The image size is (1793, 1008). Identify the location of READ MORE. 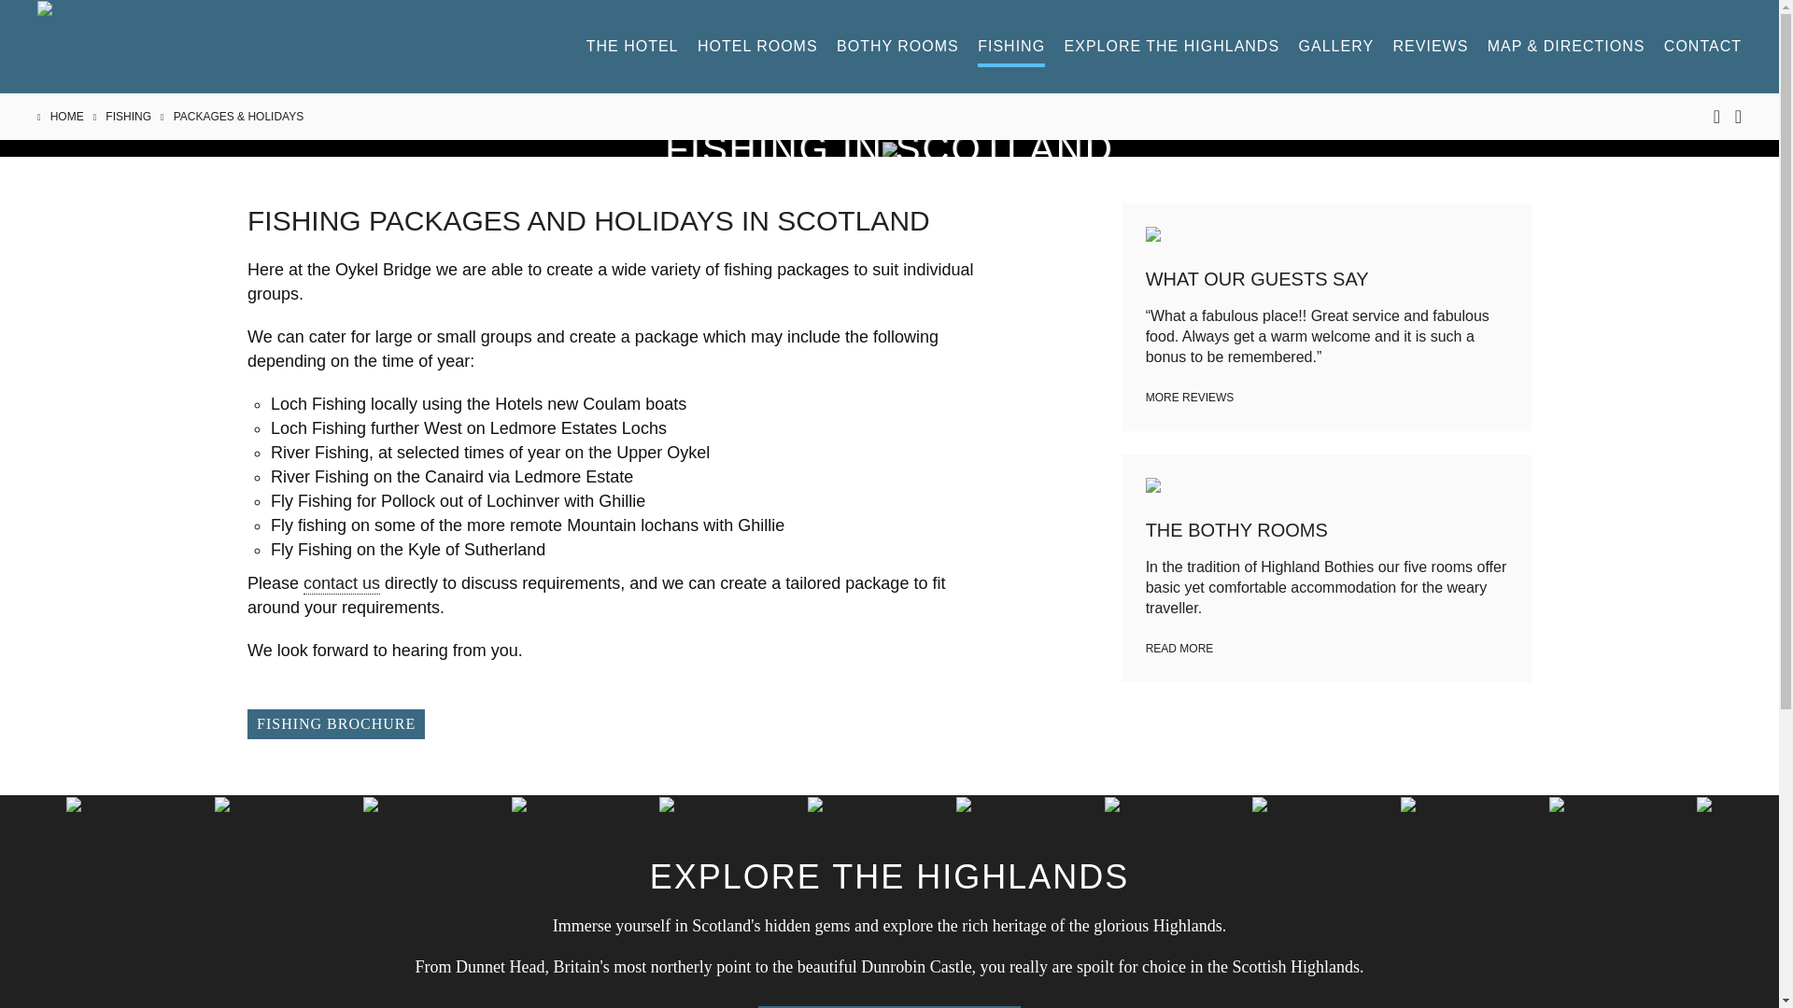
(1179, 648).